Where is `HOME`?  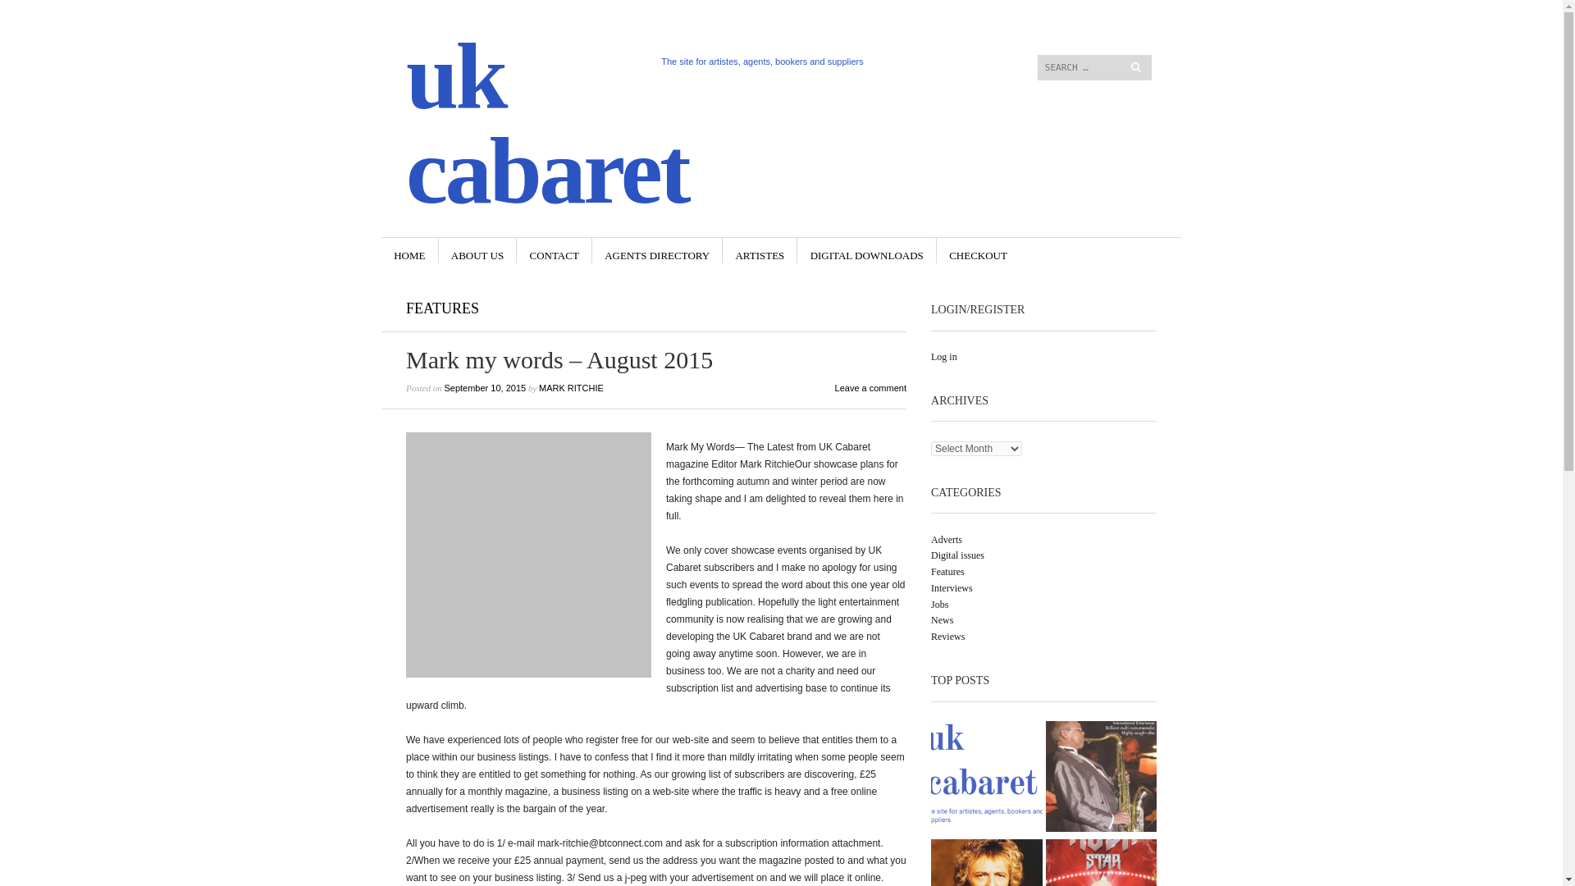
HOME is located at coordinates (409, 250).